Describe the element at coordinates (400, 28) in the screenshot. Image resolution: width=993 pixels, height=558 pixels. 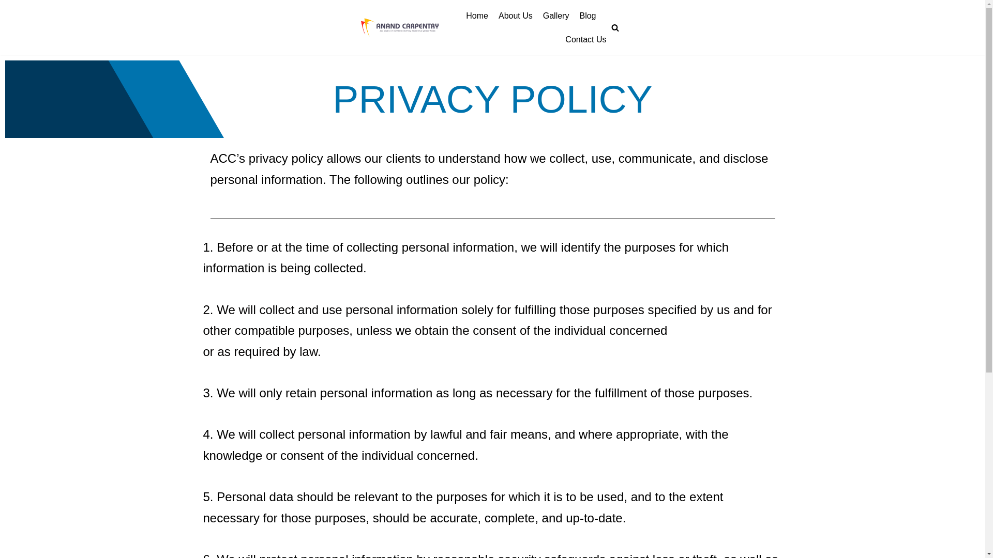
I see `Anand Carpentry` at that location.